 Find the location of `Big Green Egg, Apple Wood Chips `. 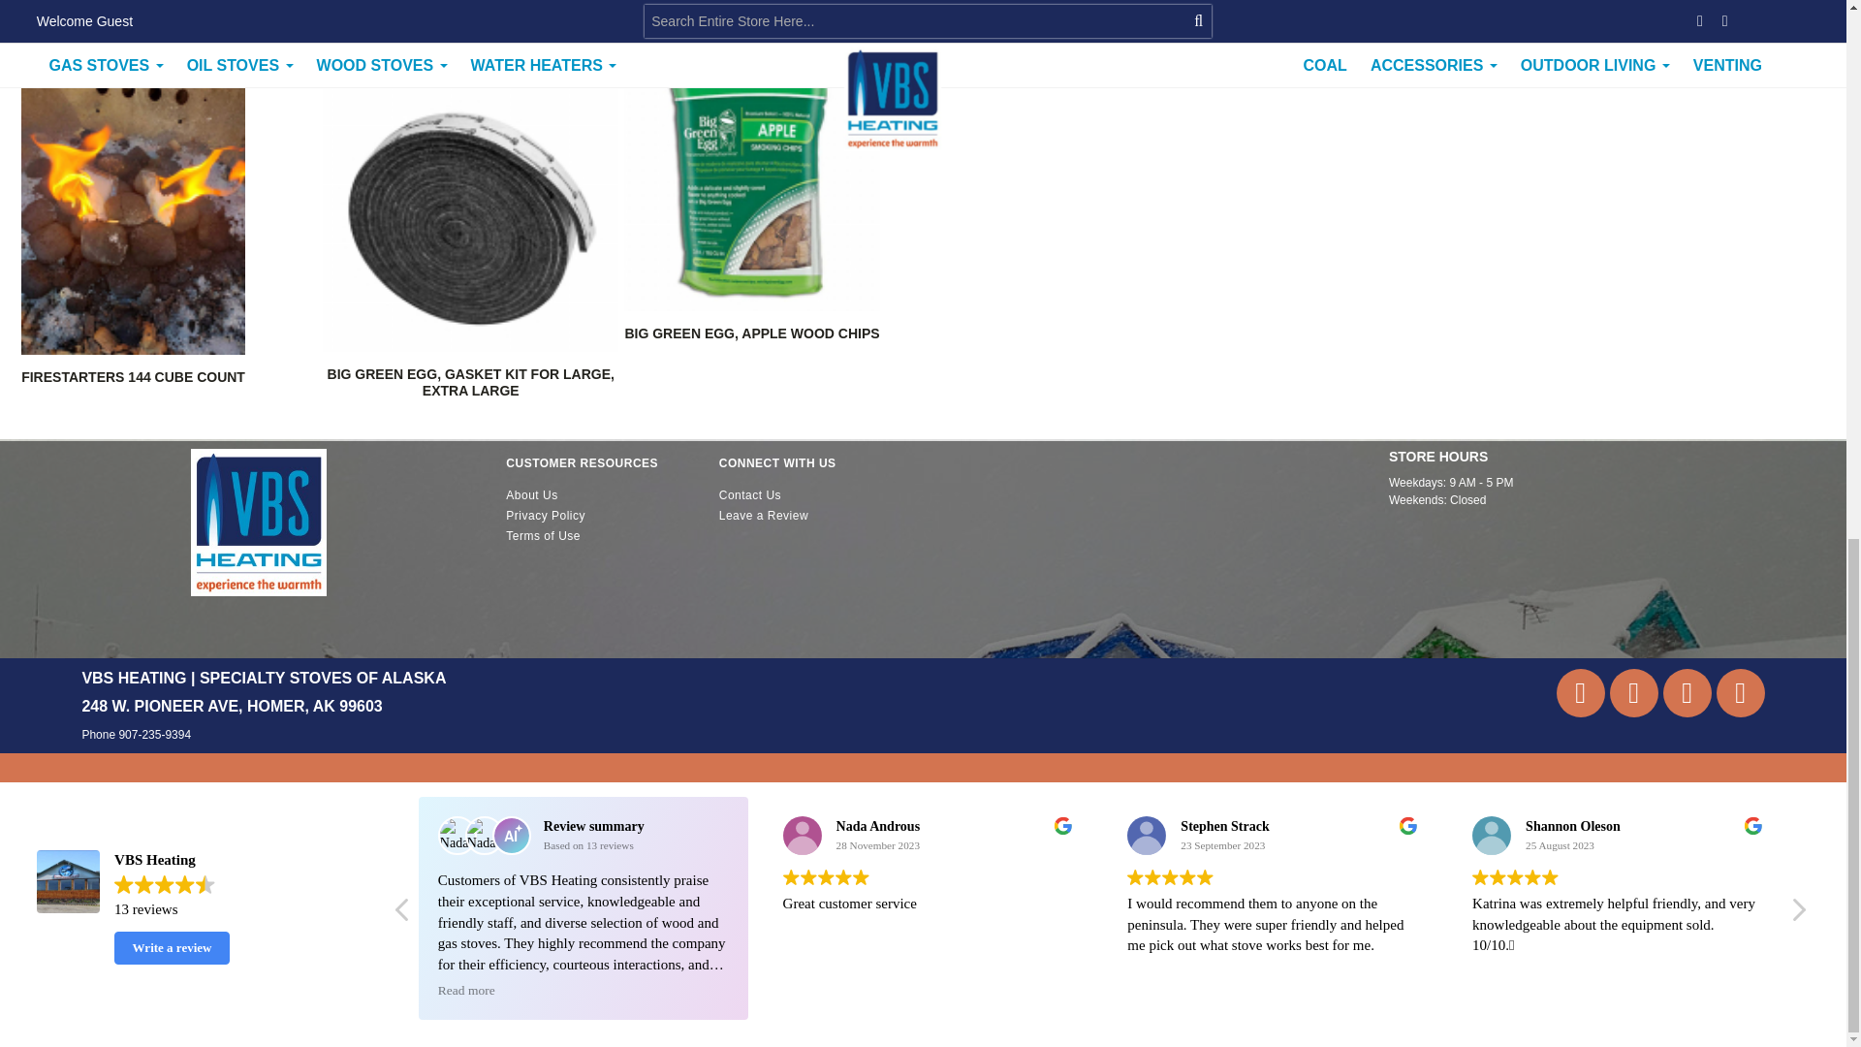

Big Green Egg, Apple Wood Chips  is located at coordinates (750, 333).